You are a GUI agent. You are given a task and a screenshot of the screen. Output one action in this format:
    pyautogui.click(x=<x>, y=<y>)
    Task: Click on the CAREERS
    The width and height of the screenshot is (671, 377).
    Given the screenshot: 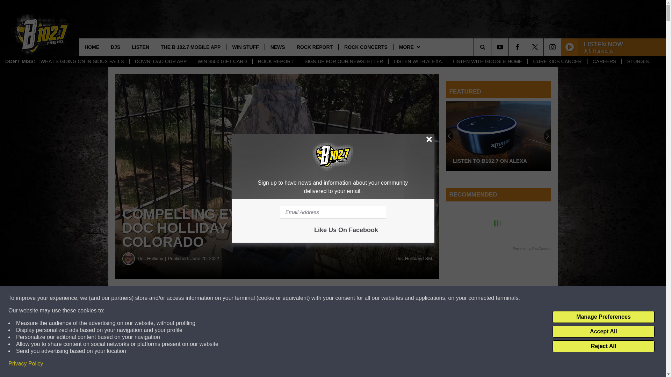 What is the action you would take?
    pyautogui.click(x=605, y=61)
    